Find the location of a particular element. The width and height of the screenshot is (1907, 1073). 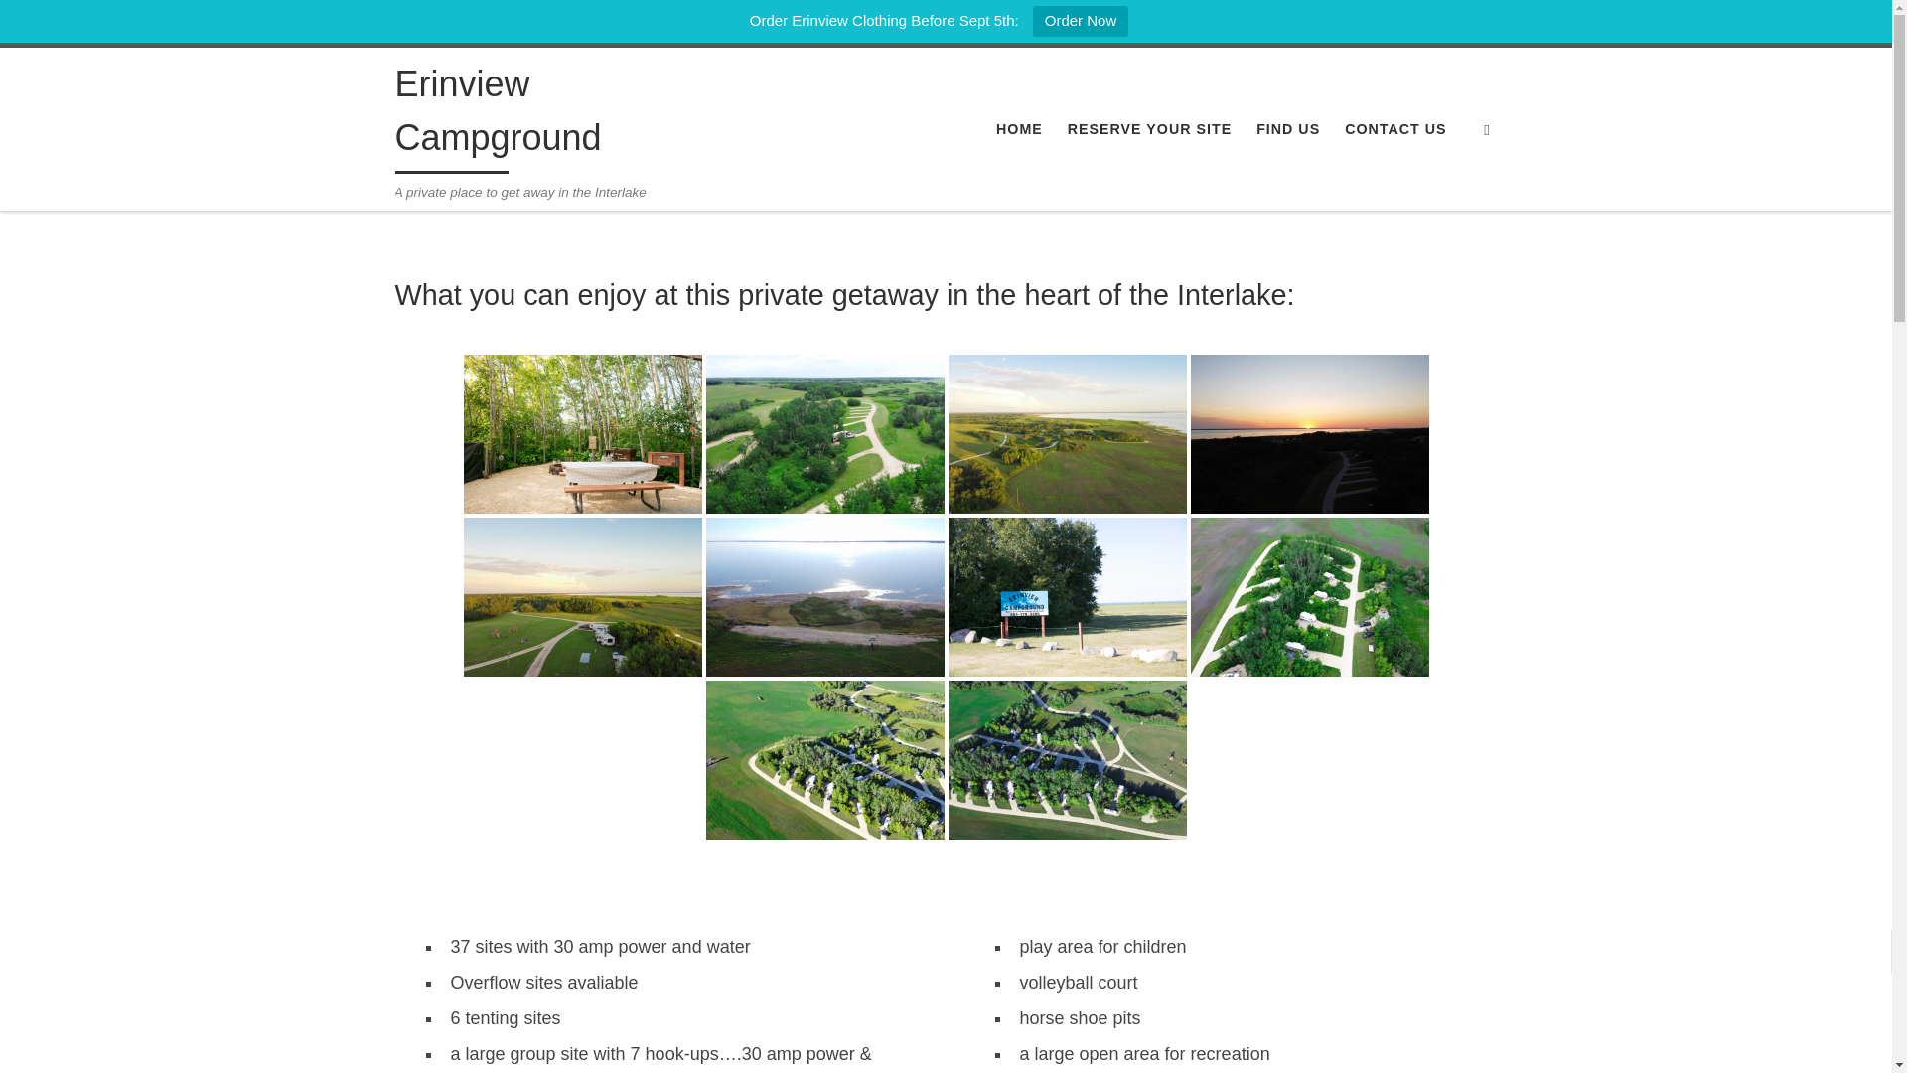

RESERVE YOUR SITE is located at coordinates (1150, 129).